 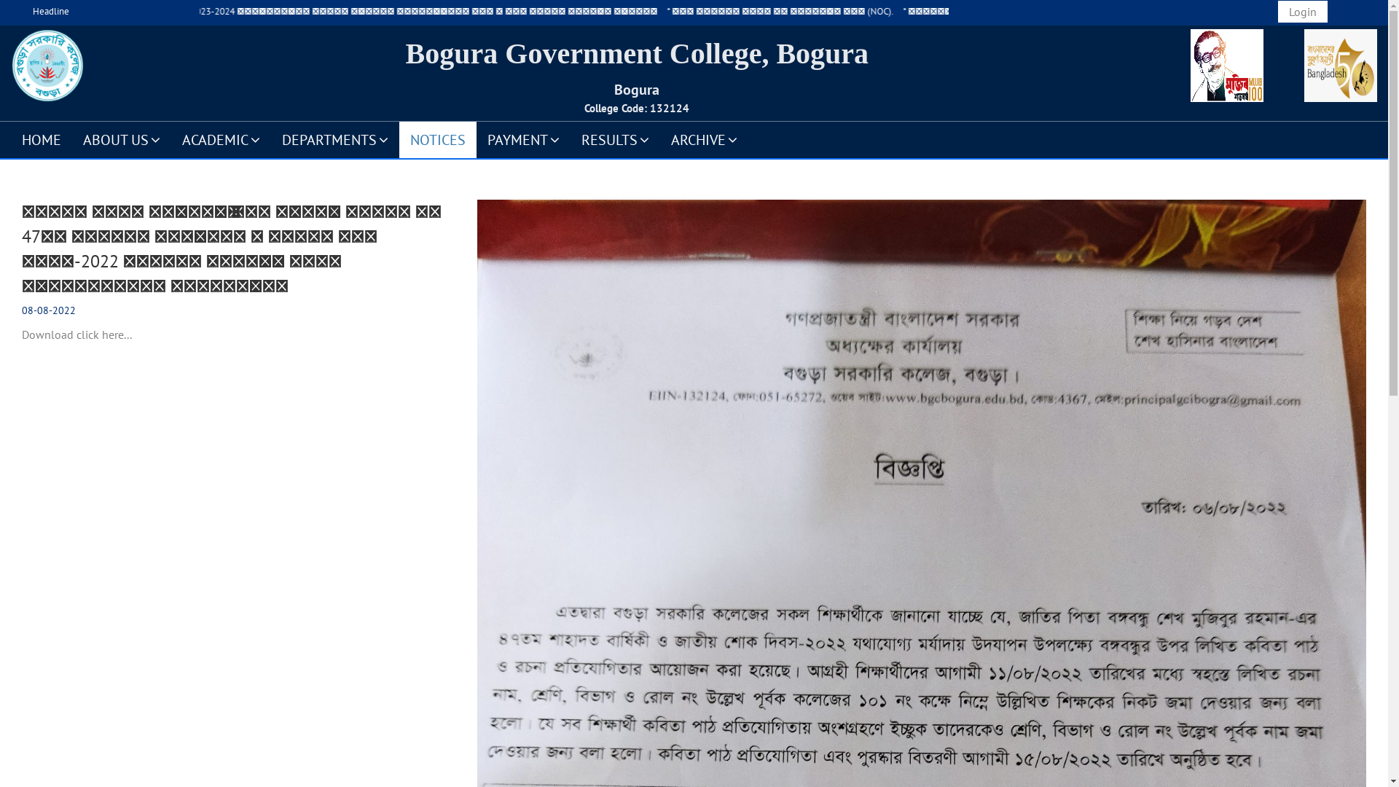 I want to click on RESULTS, so click(x=615, y=139).